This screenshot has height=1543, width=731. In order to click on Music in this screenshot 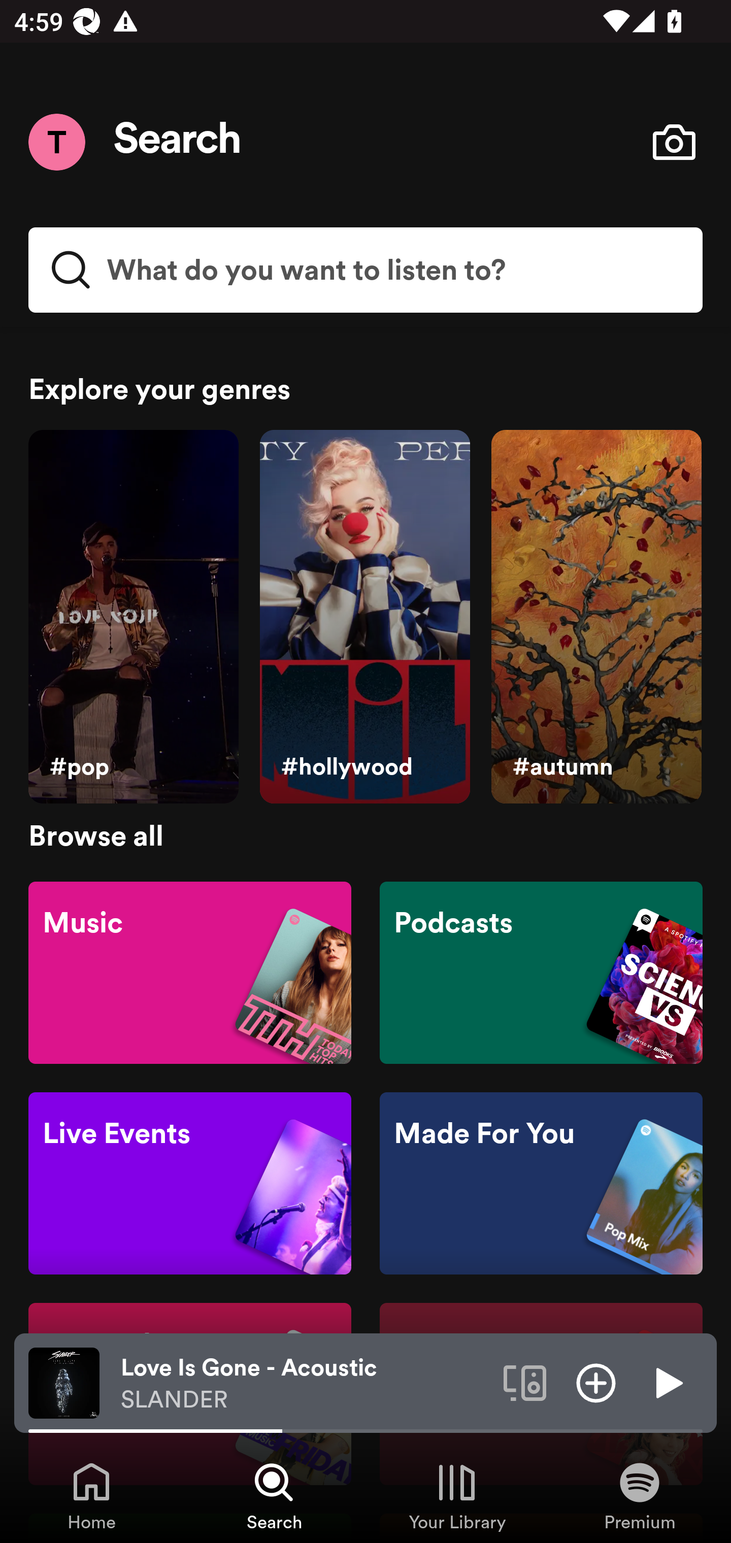, I will do `click(190, 971)`.